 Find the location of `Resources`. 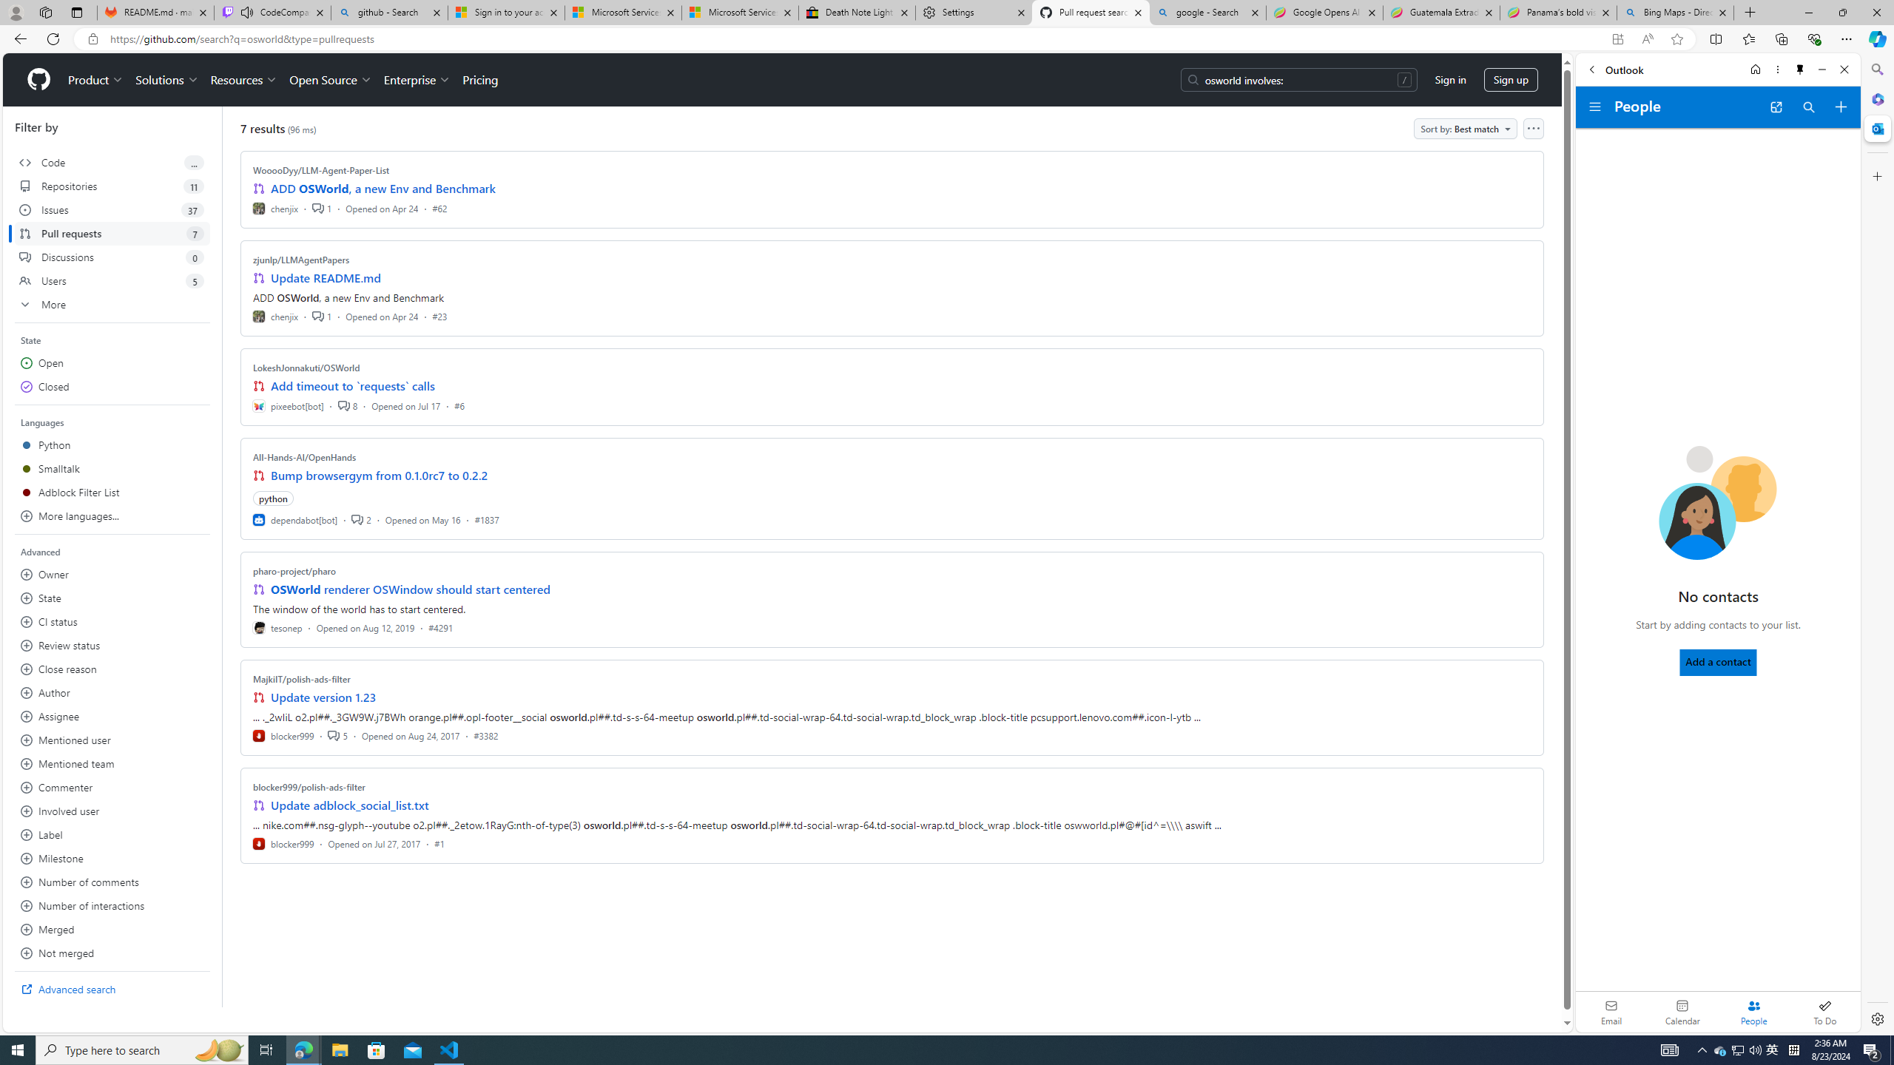

Resources is located at coordinates (244, 80).